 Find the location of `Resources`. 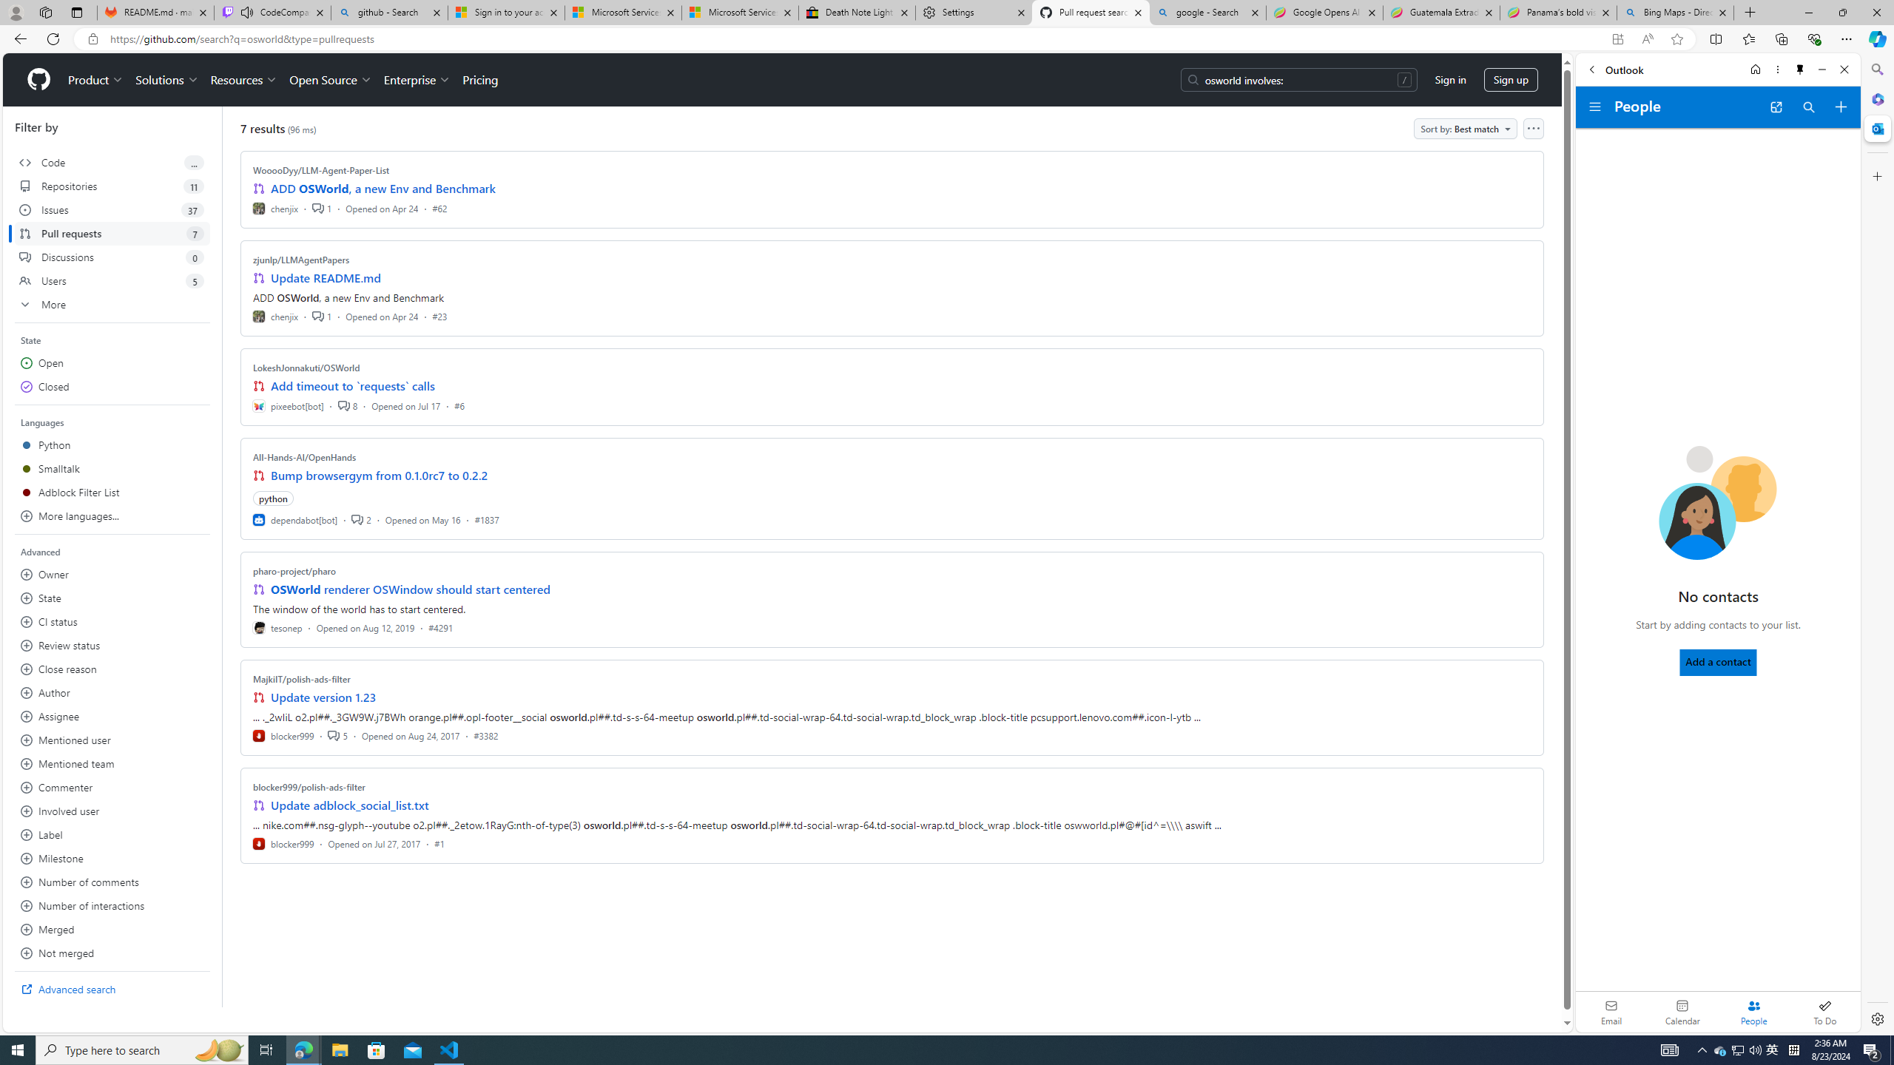

Resources is located at coordinates (244, 80).